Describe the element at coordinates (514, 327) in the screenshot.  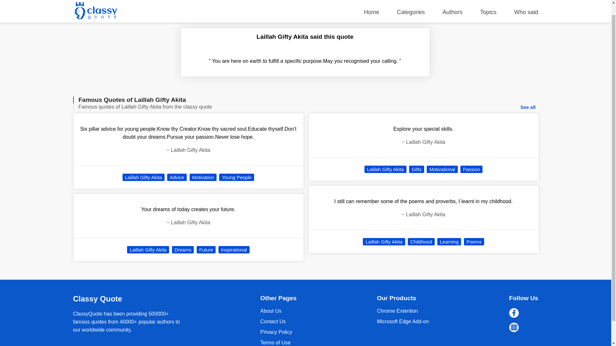
I see `Instagram coming soon` at that location.